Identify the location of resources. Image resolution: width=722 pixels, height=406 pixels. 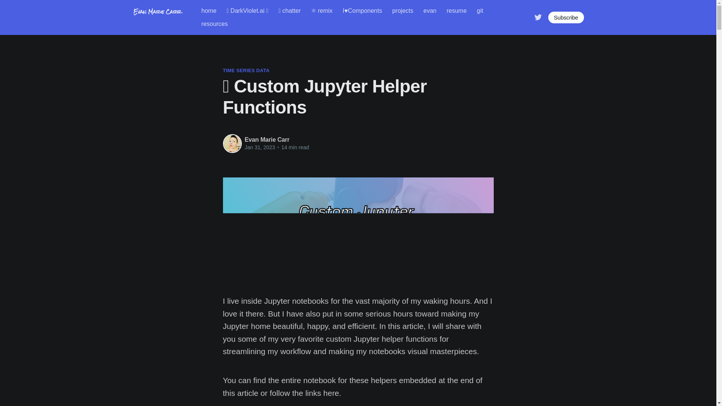
(214, 24).